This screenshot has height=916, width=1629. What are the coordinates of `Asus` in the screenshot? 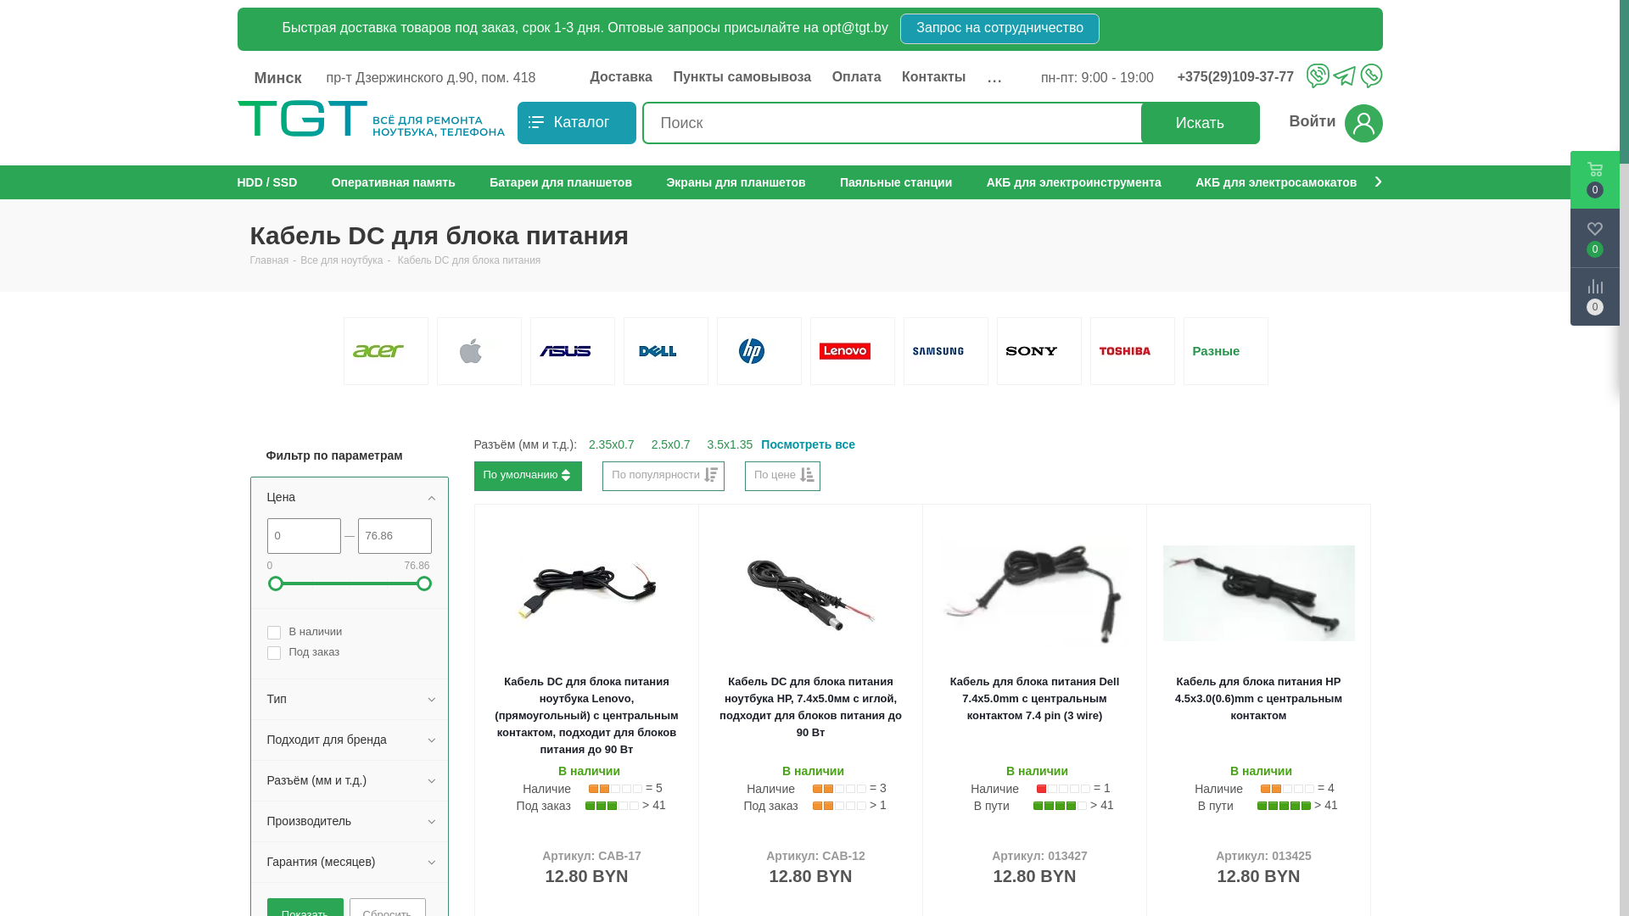 It's located at (565, 351).